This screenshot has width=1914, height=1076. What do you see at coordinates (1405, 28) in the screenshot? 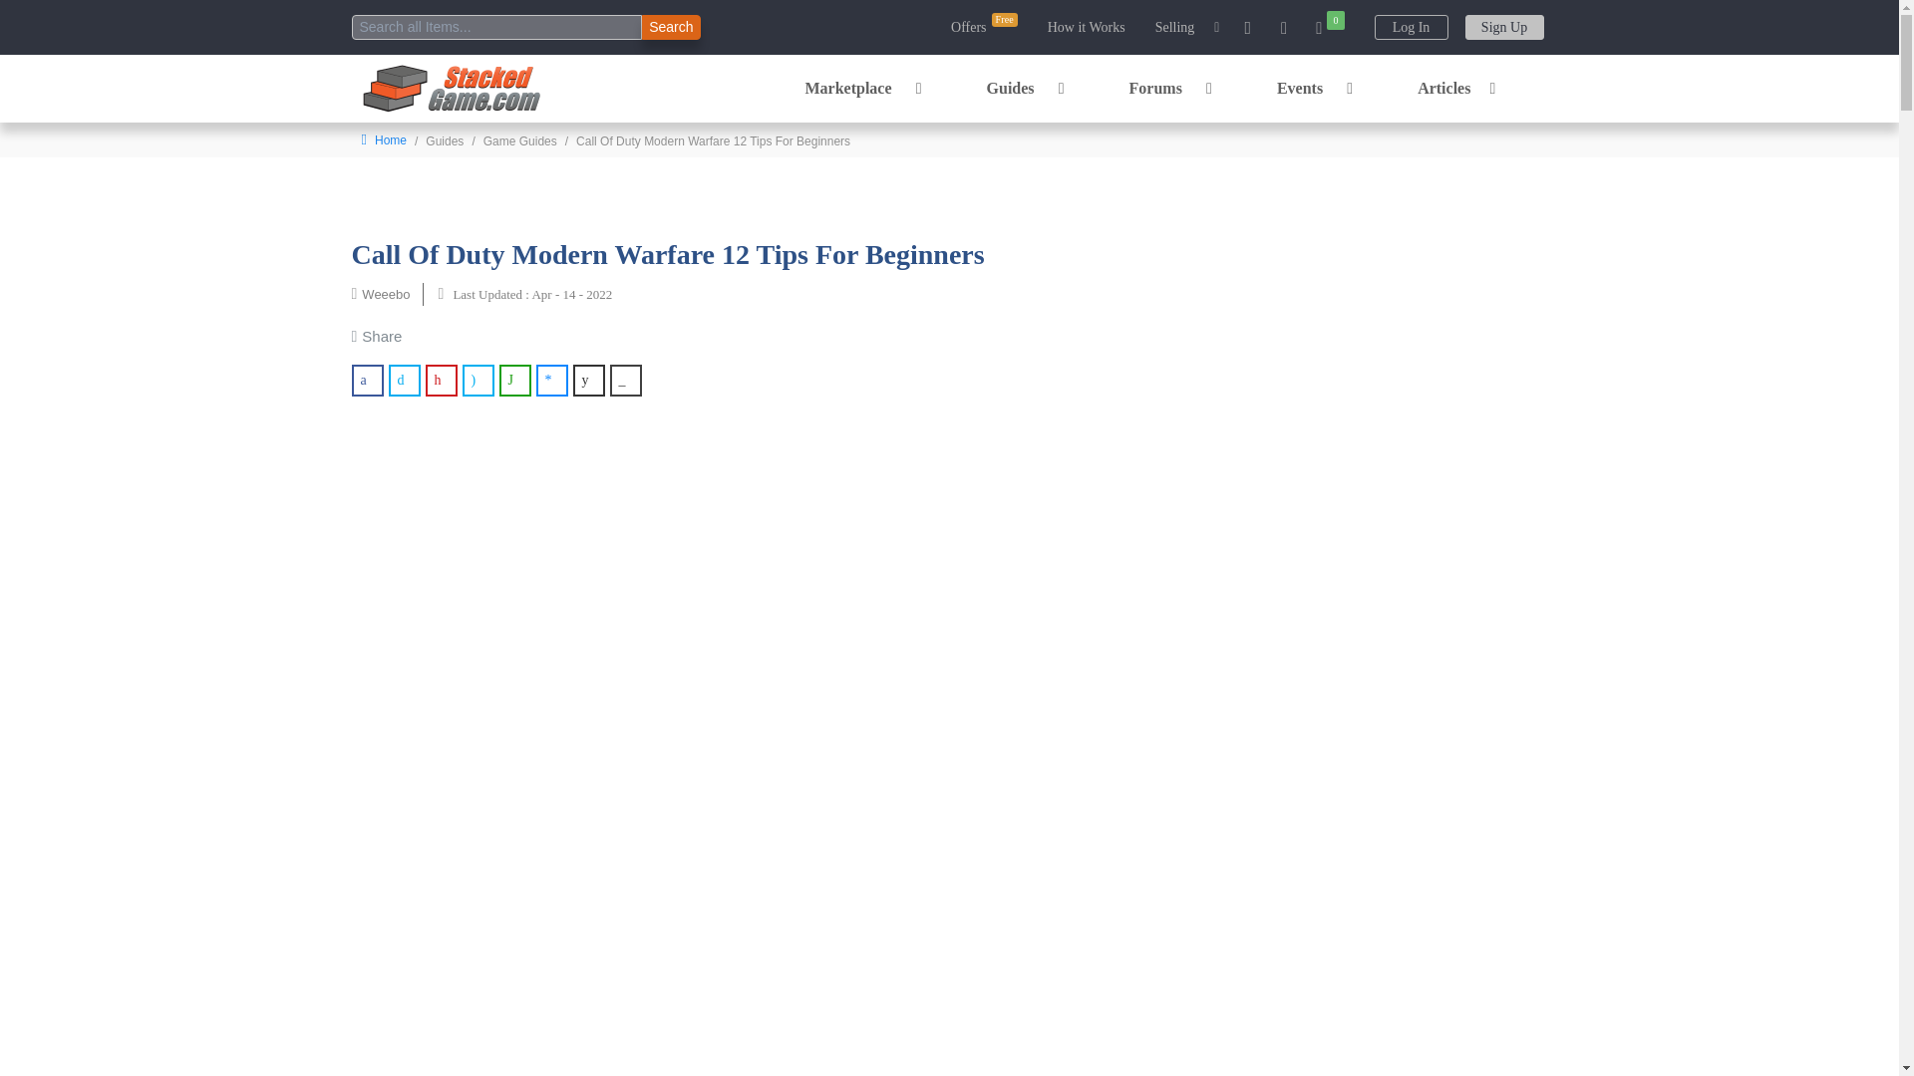
I see `Log In` at bounding box center [1405, 28].